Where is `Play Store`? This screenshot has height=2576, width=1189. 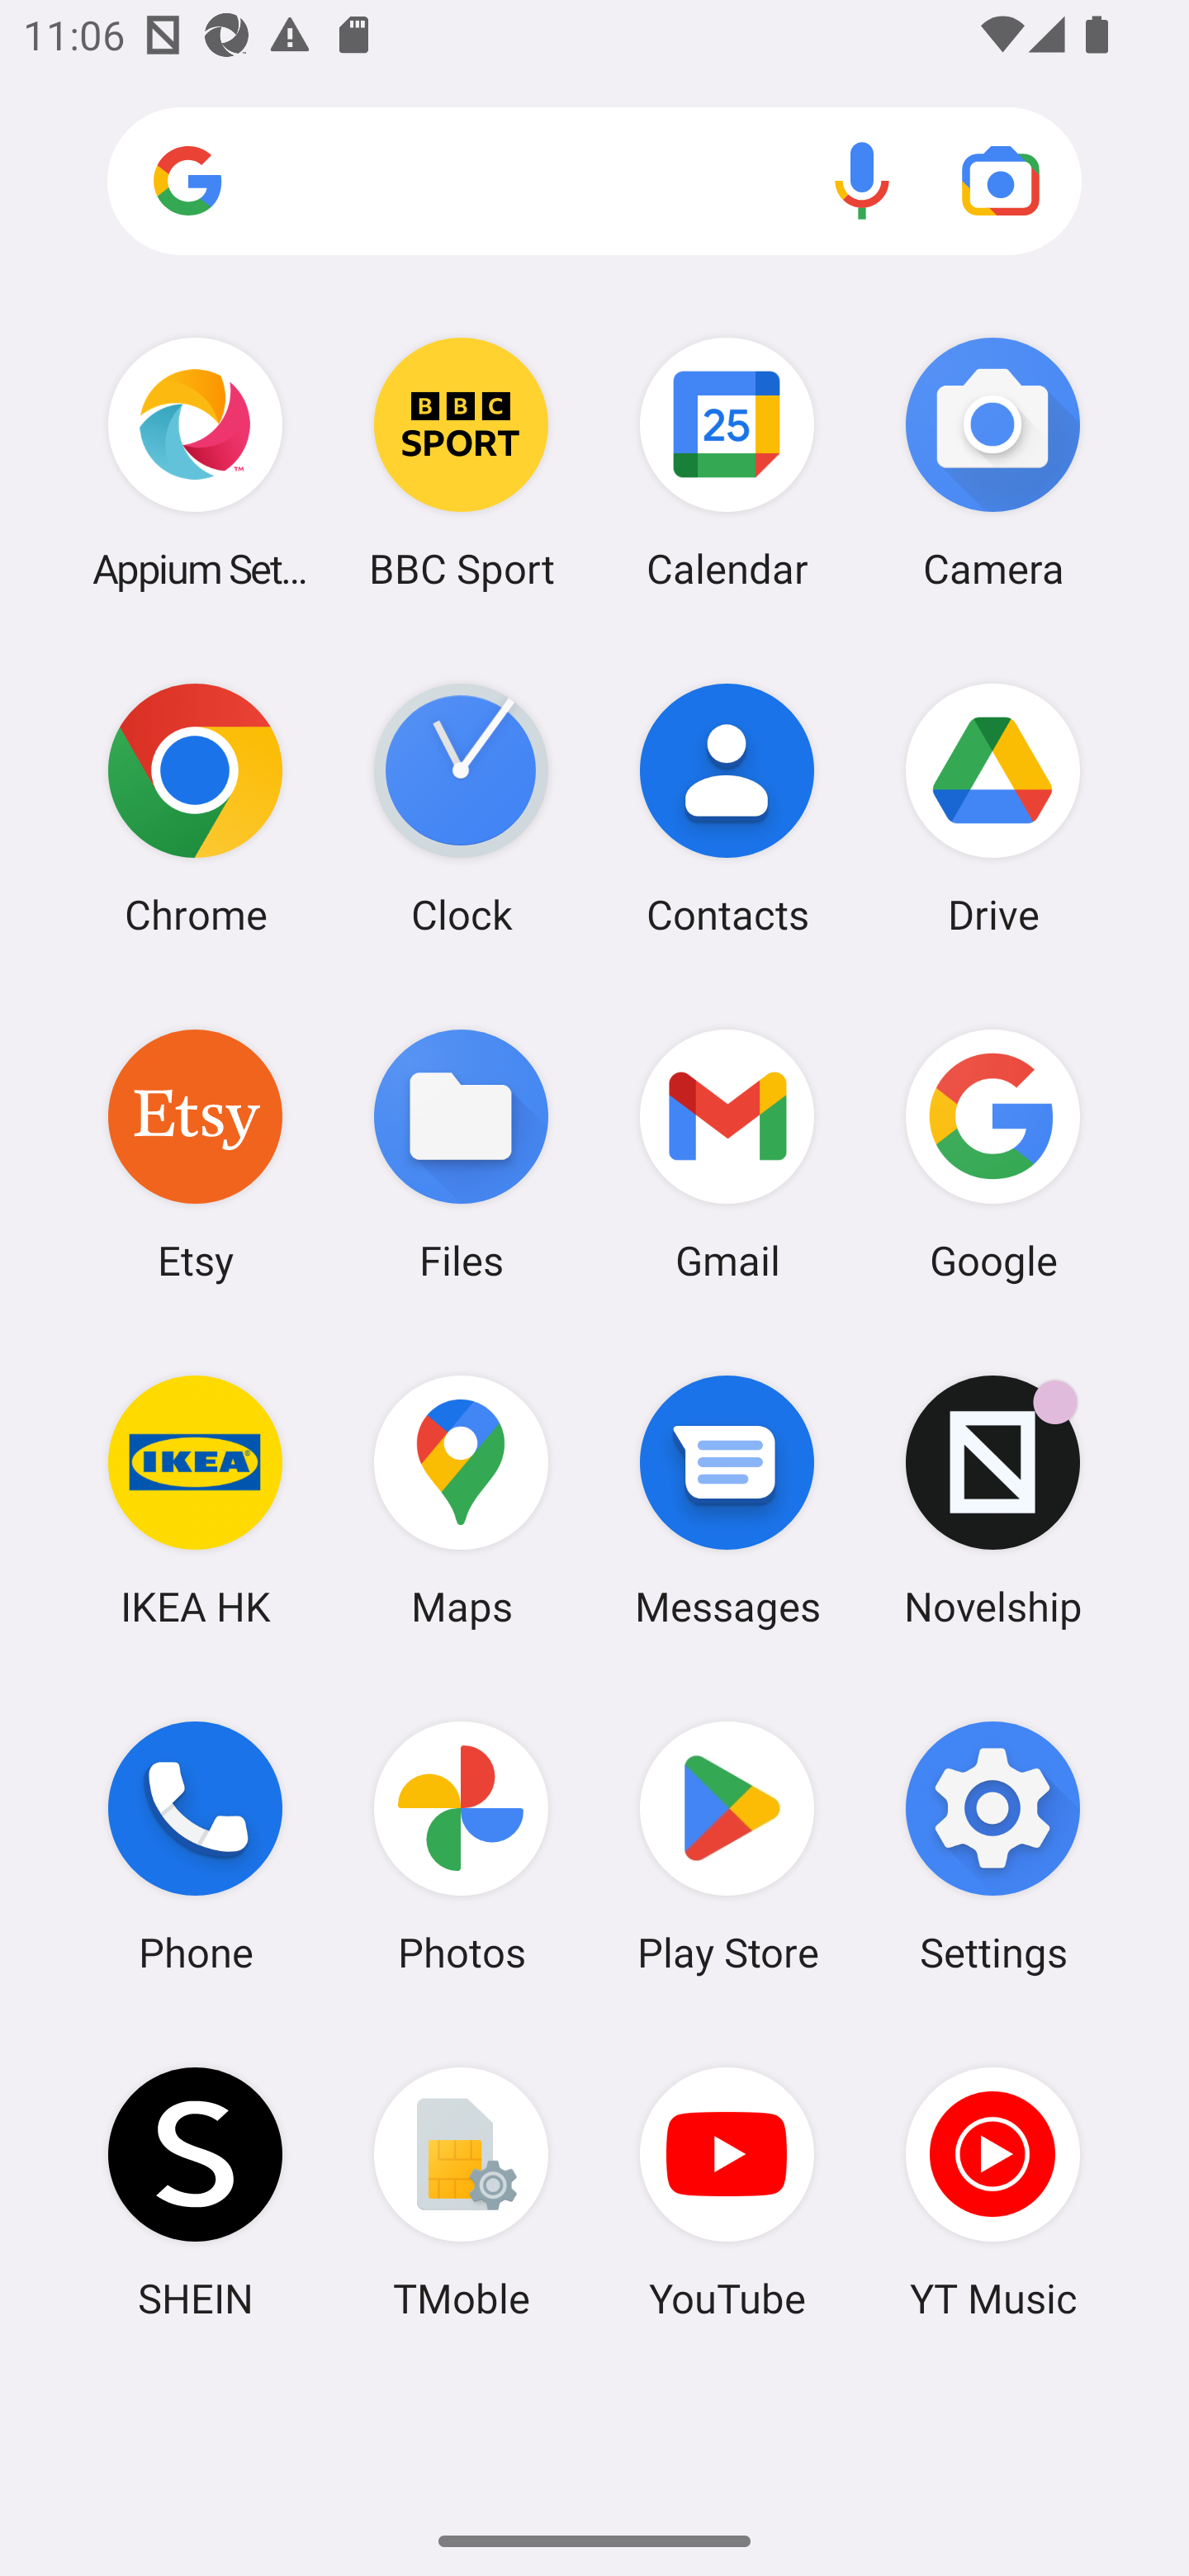
Play Store is located at coordinates (727, 1847).